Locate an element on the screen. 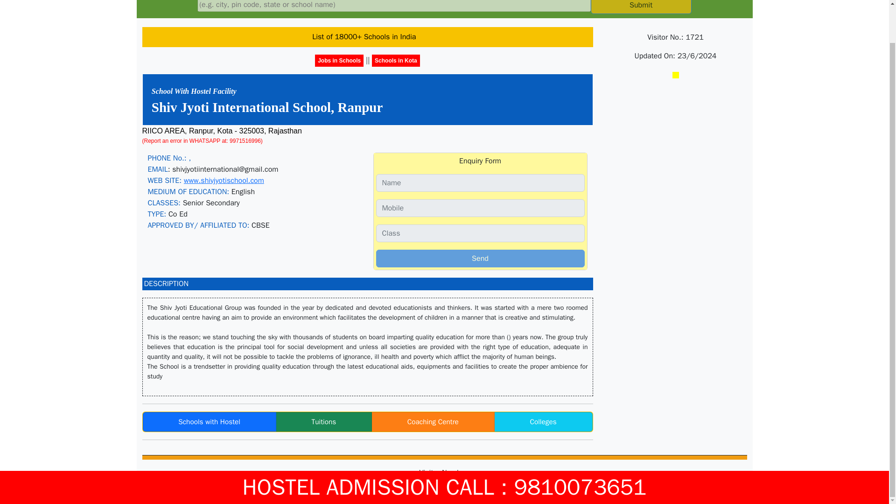 This screenshot has width=896, height=504. Jobs in Schools is located at coordinates (339, 60).